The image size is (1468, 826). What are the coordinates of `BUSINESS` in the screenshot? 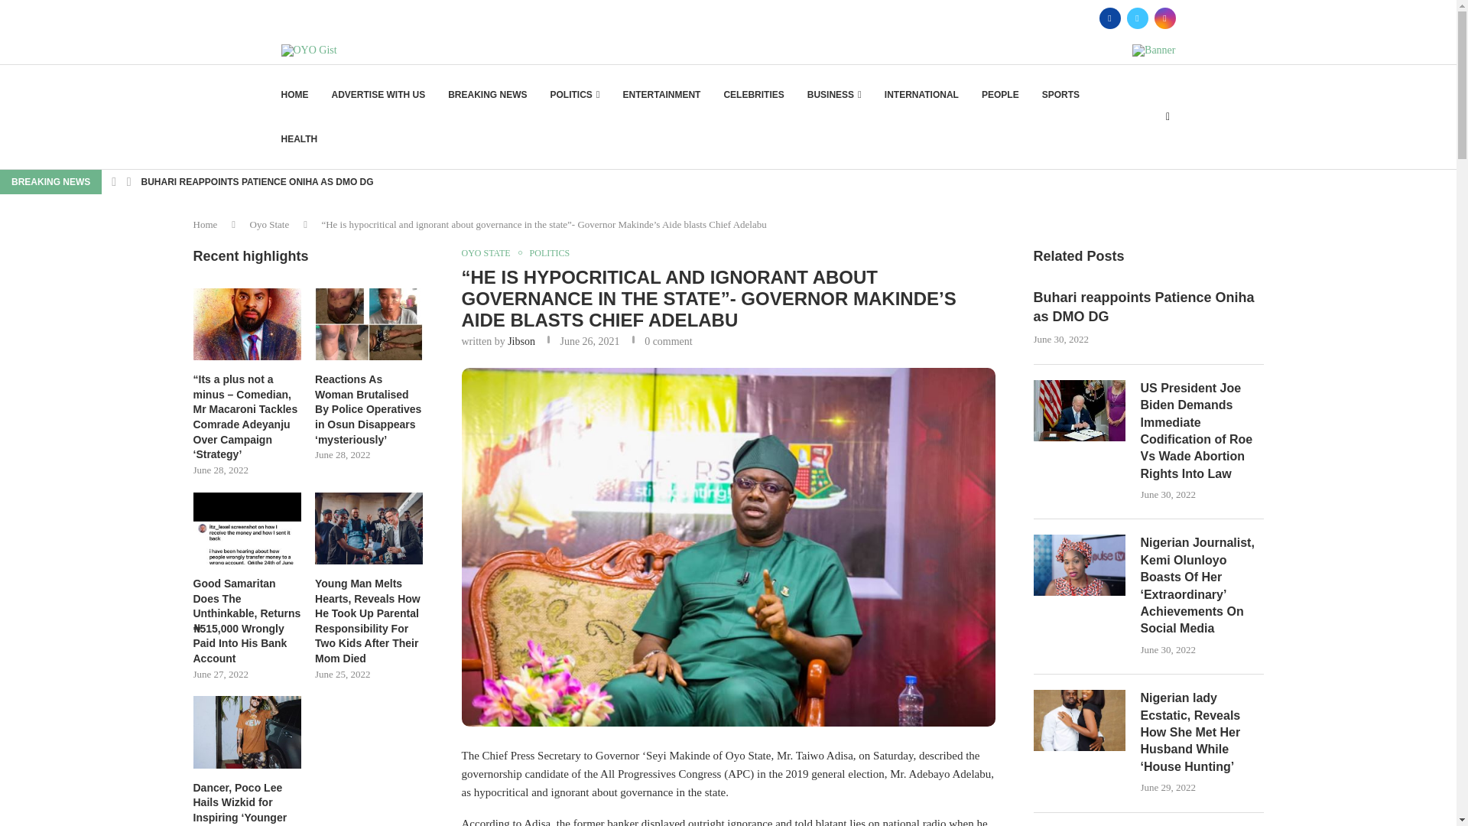 It's located at (835, 95).